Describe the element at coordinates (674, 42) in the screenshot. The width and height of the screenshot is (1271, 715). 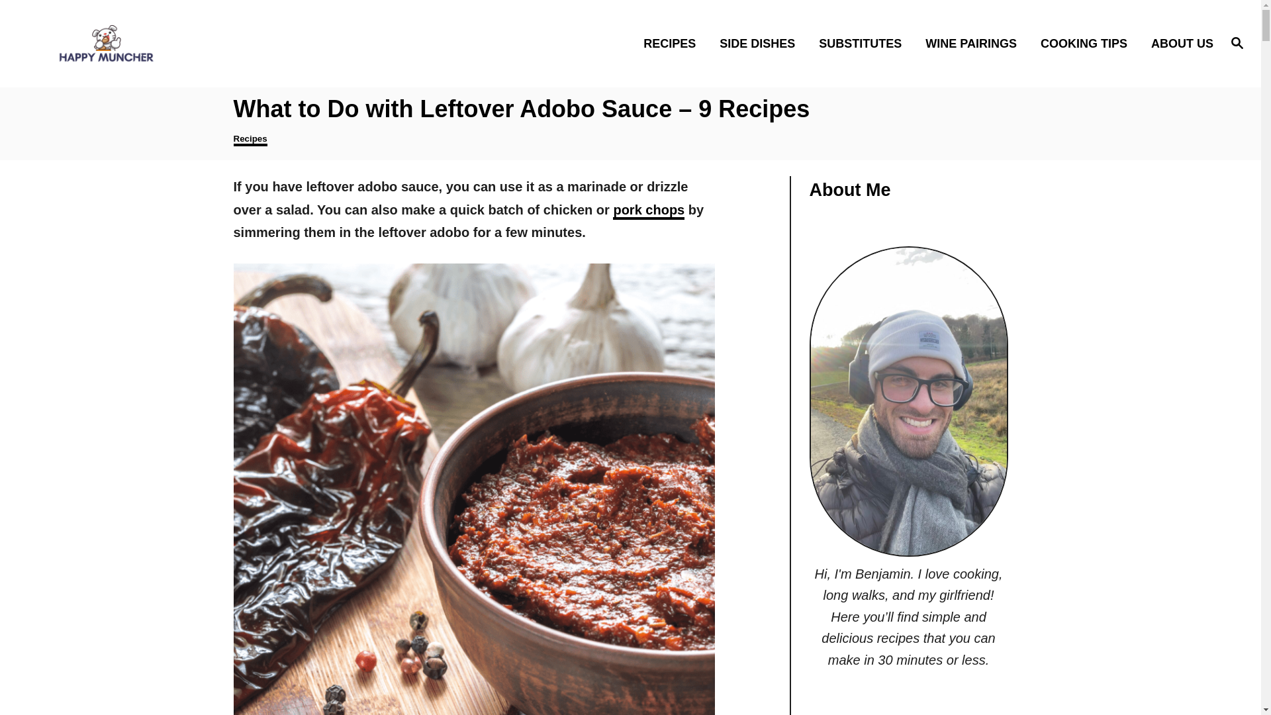
I see `RECIPES` at that location.